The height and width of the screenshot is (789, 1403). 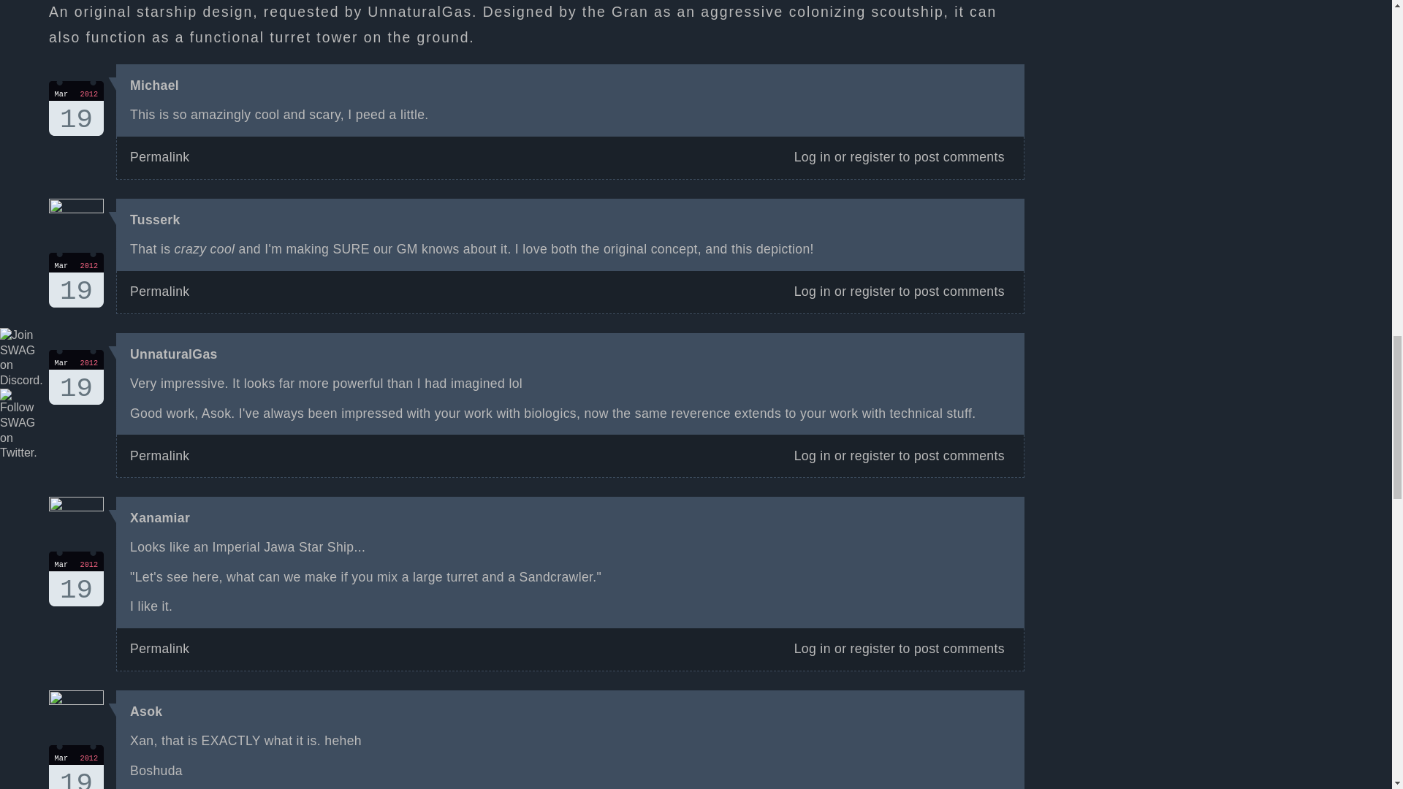 I want to click on Michael, so click(x=812, y=649).